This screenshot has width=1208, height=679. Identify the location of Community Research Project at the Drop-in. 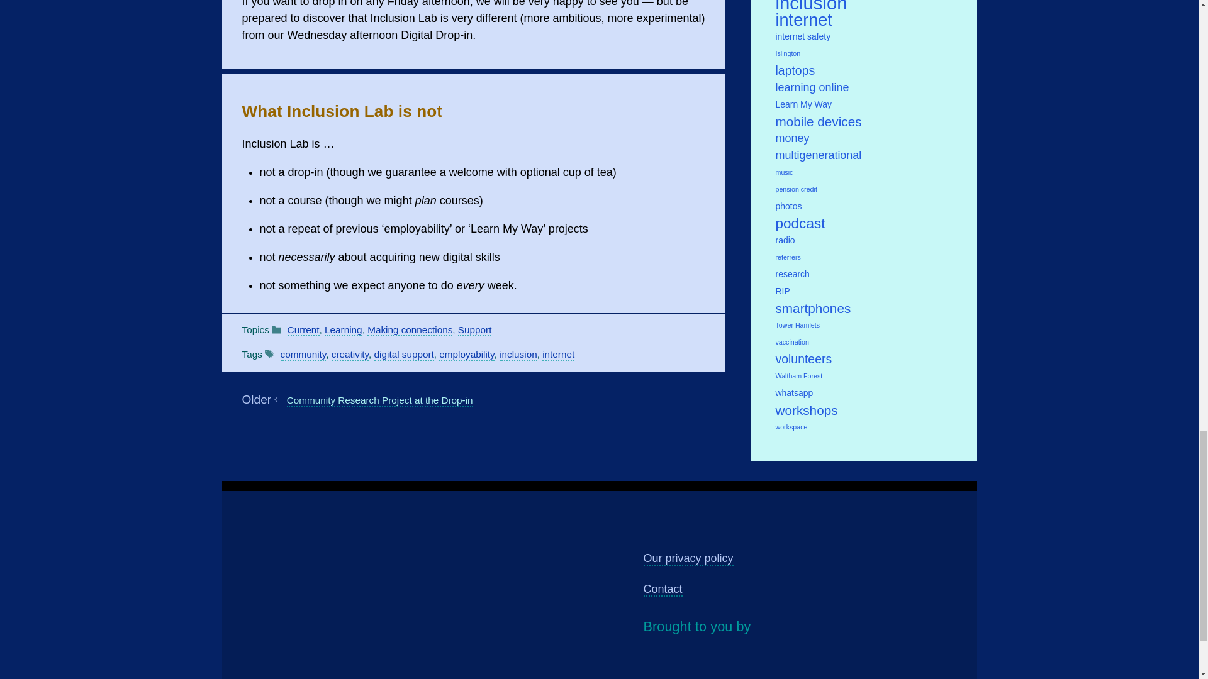
(380, 400).